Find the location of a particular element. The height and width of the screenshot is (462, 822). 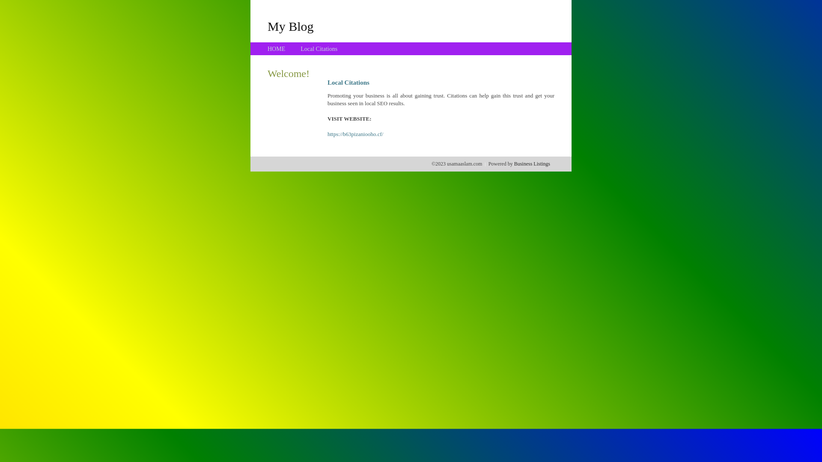

Business Listings is located at coordinates (532, 164).